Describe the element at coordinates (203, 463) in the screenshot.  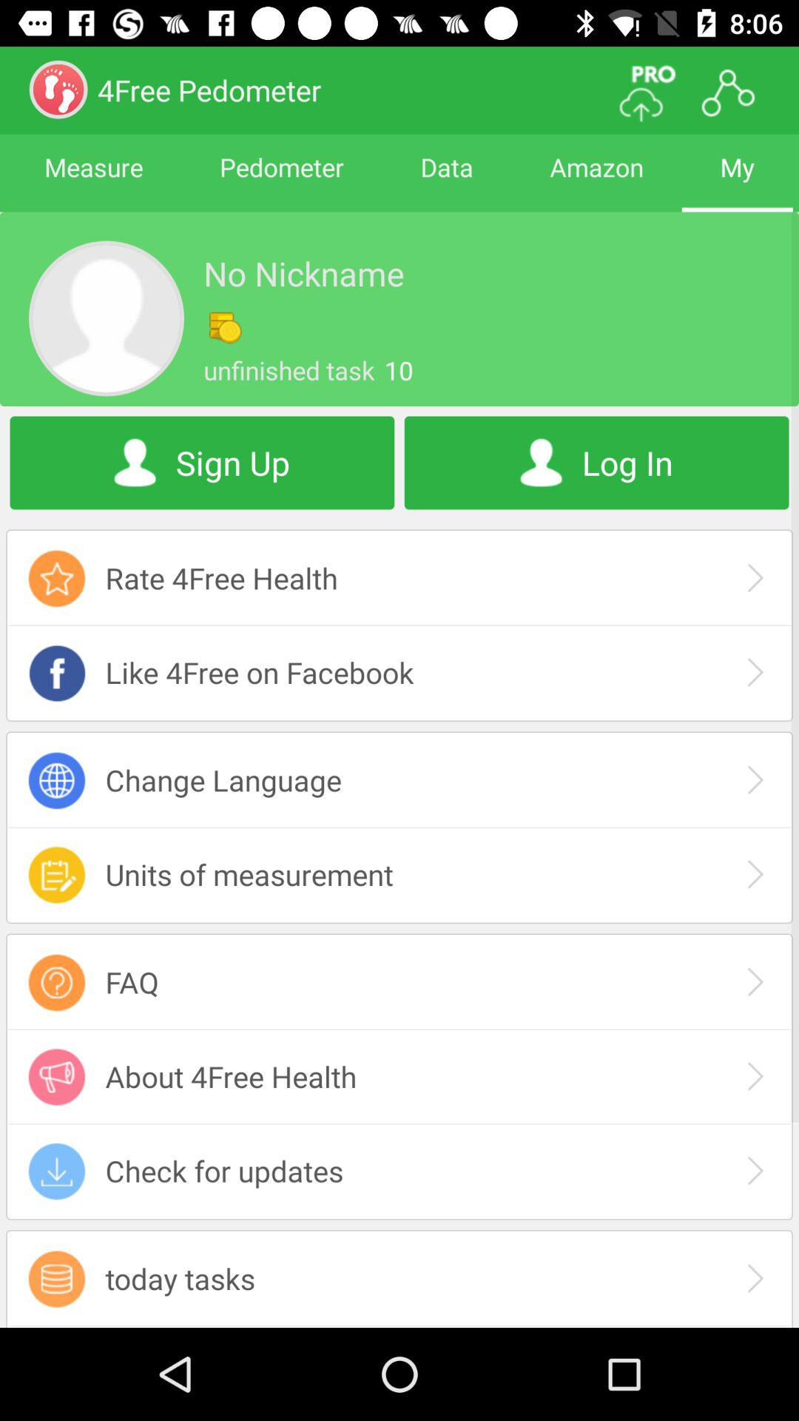
I see `select the signup button on page` at that location.